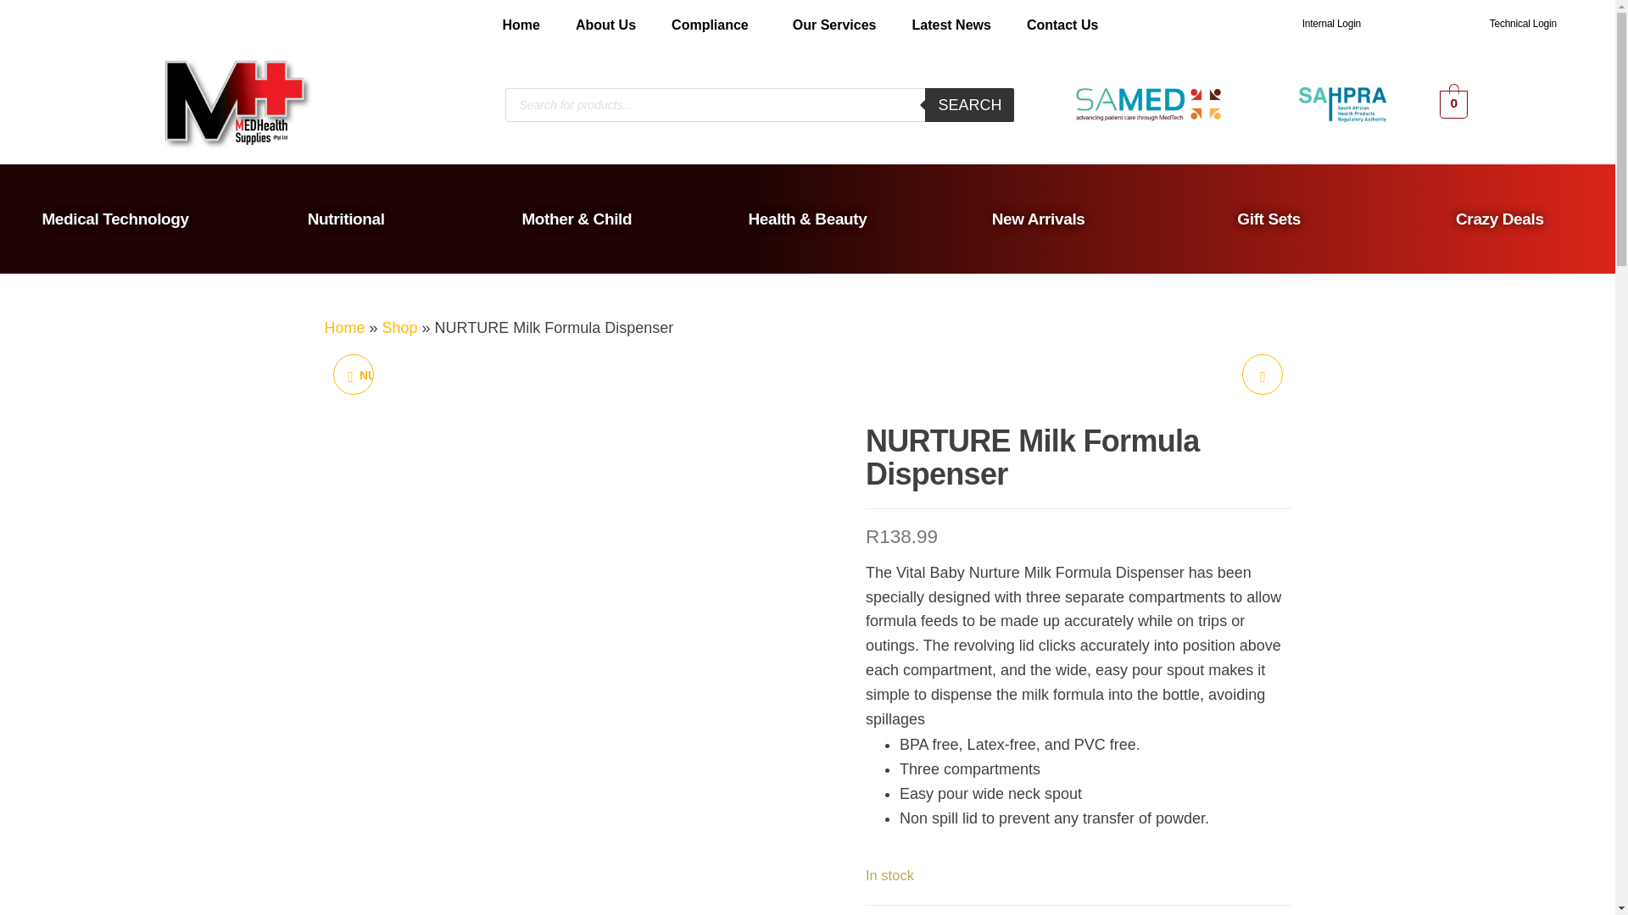  Describe the element at coordinates (1453, 103) in the screenshot. I see `0` at that location.